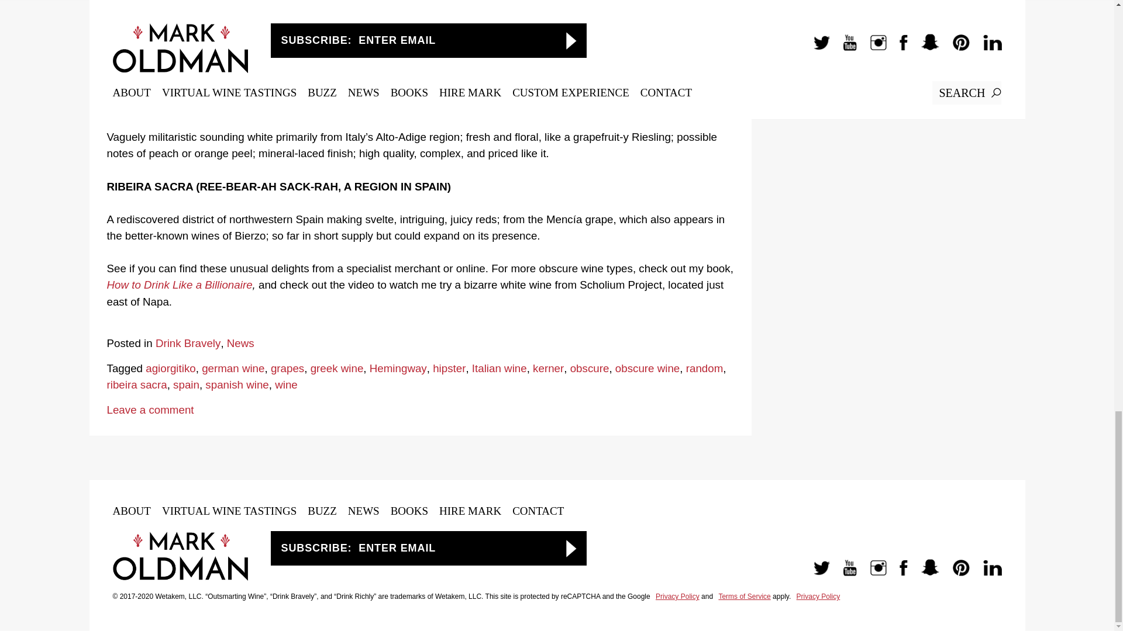  I want to click on random, so click(704, 368).